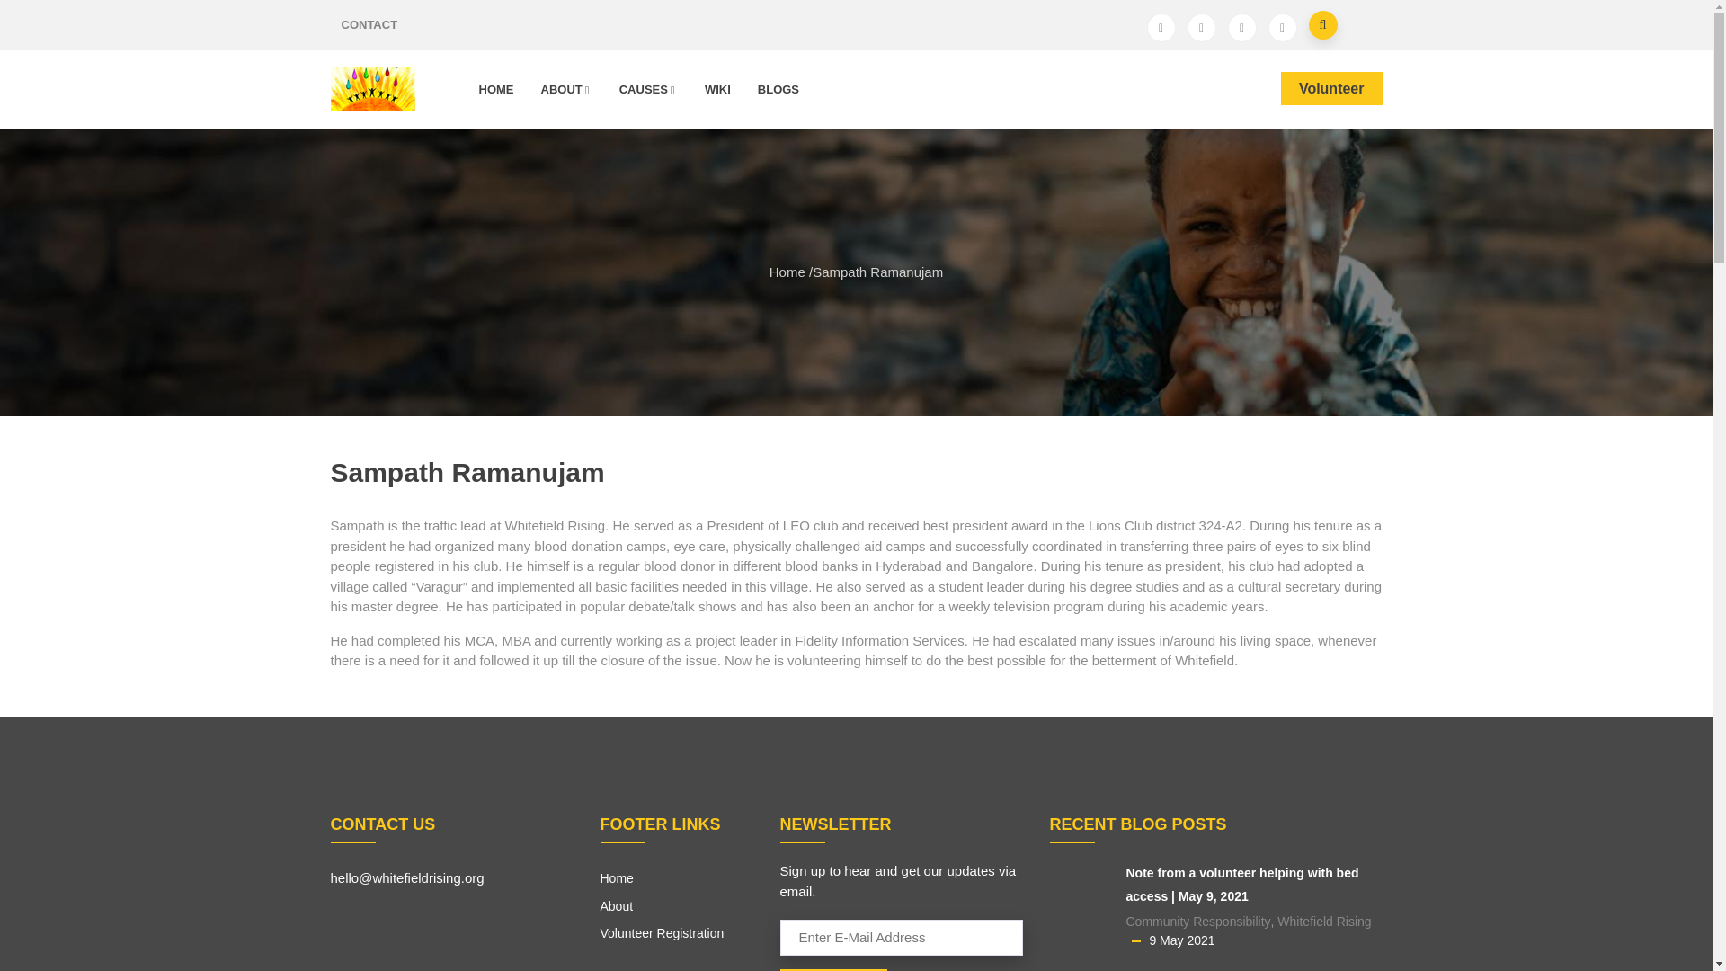  Describe the element at coordinates (496, 89) in the screenshot. I see `HOME` at that location.